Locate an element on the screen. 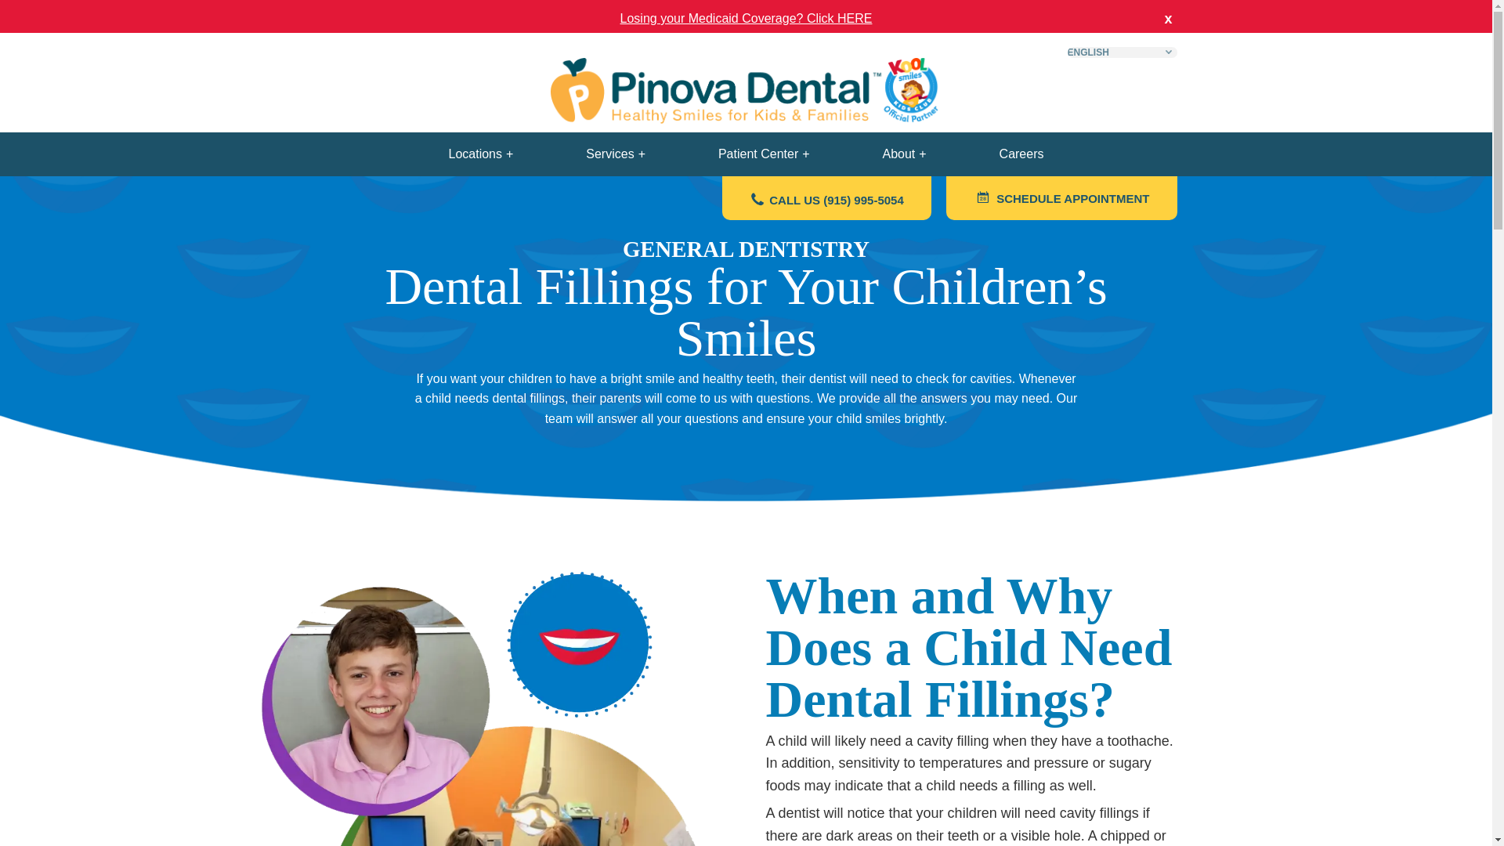 The width and height of the screenshot is (1504, 846). Careers is located at coordinates (1021, 154).